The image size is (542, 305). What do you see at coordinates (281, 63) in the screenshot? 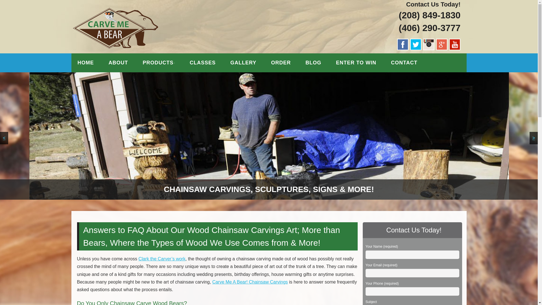
I see `ORDER` at bounding box center [281, 63].